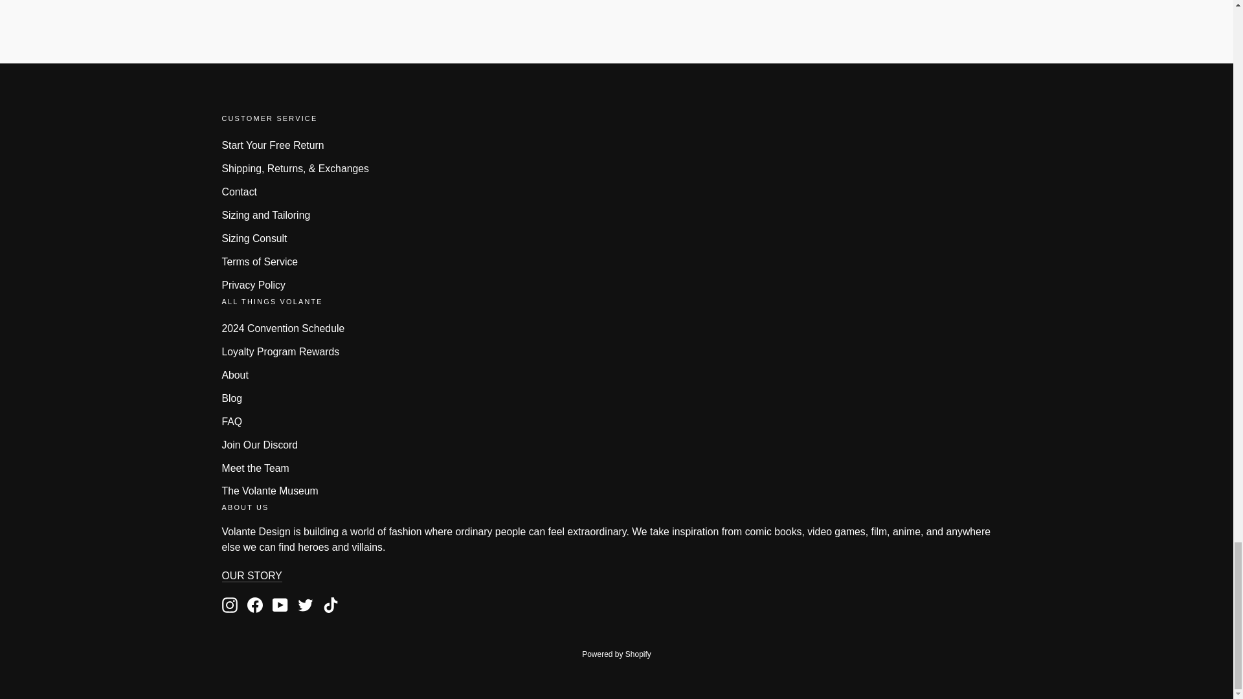 The height and width of the screenshot is (699, 1243). I want to click on Volante Design on Facebook, so click(255, 605).